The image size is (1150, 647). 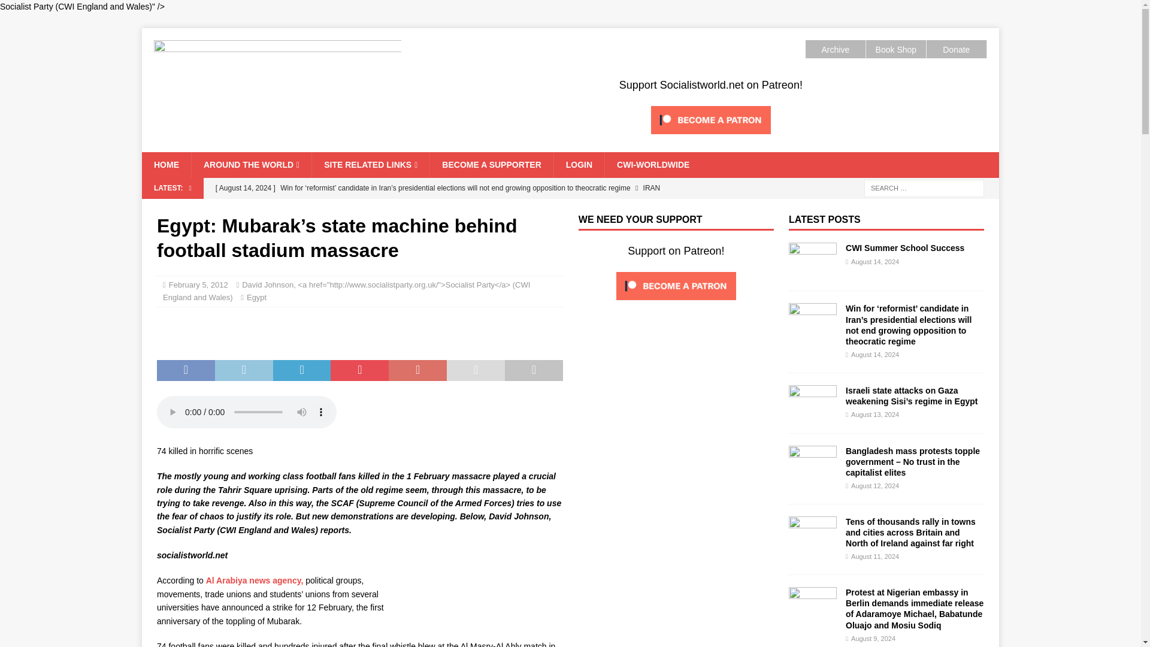 What do you see at coordinates (956, 49) in the screenshot?
I see `Donate` at bounding box center [956, 49].